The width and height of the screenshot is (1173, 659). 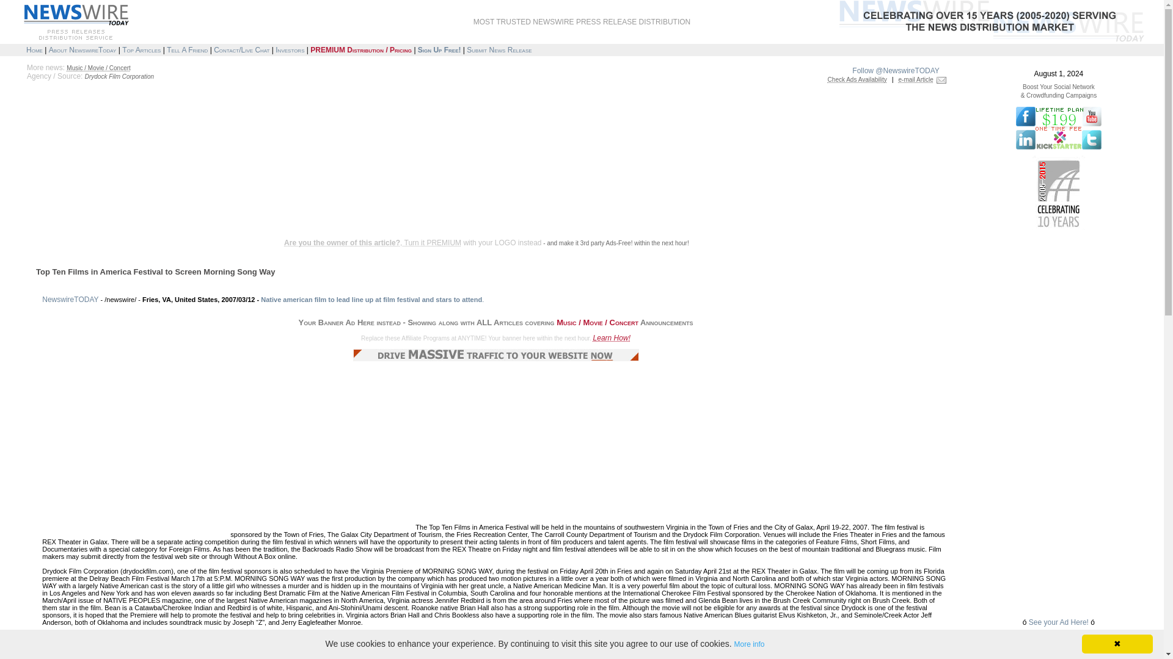 What do you see at coordinates (242, 199) in the screenshot?
I see `Advertisement` at bounding box center [242, 199].